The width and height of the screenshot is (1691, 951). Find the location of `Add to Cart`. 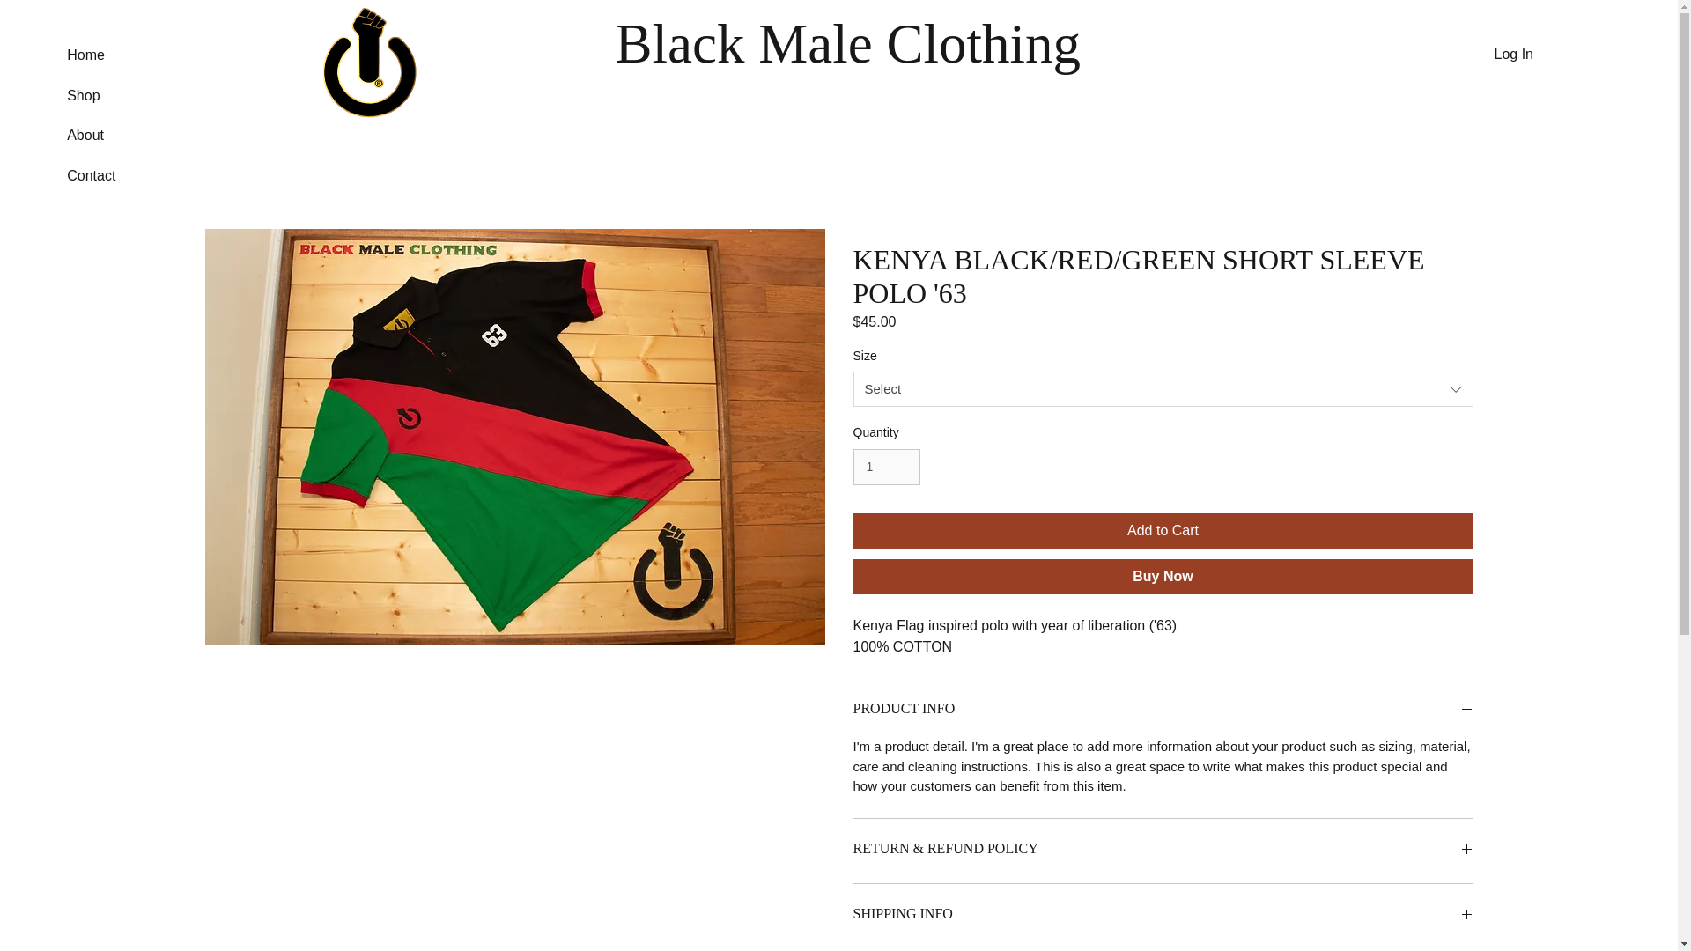

Add to Cart is located at coordinates (1163, 531).